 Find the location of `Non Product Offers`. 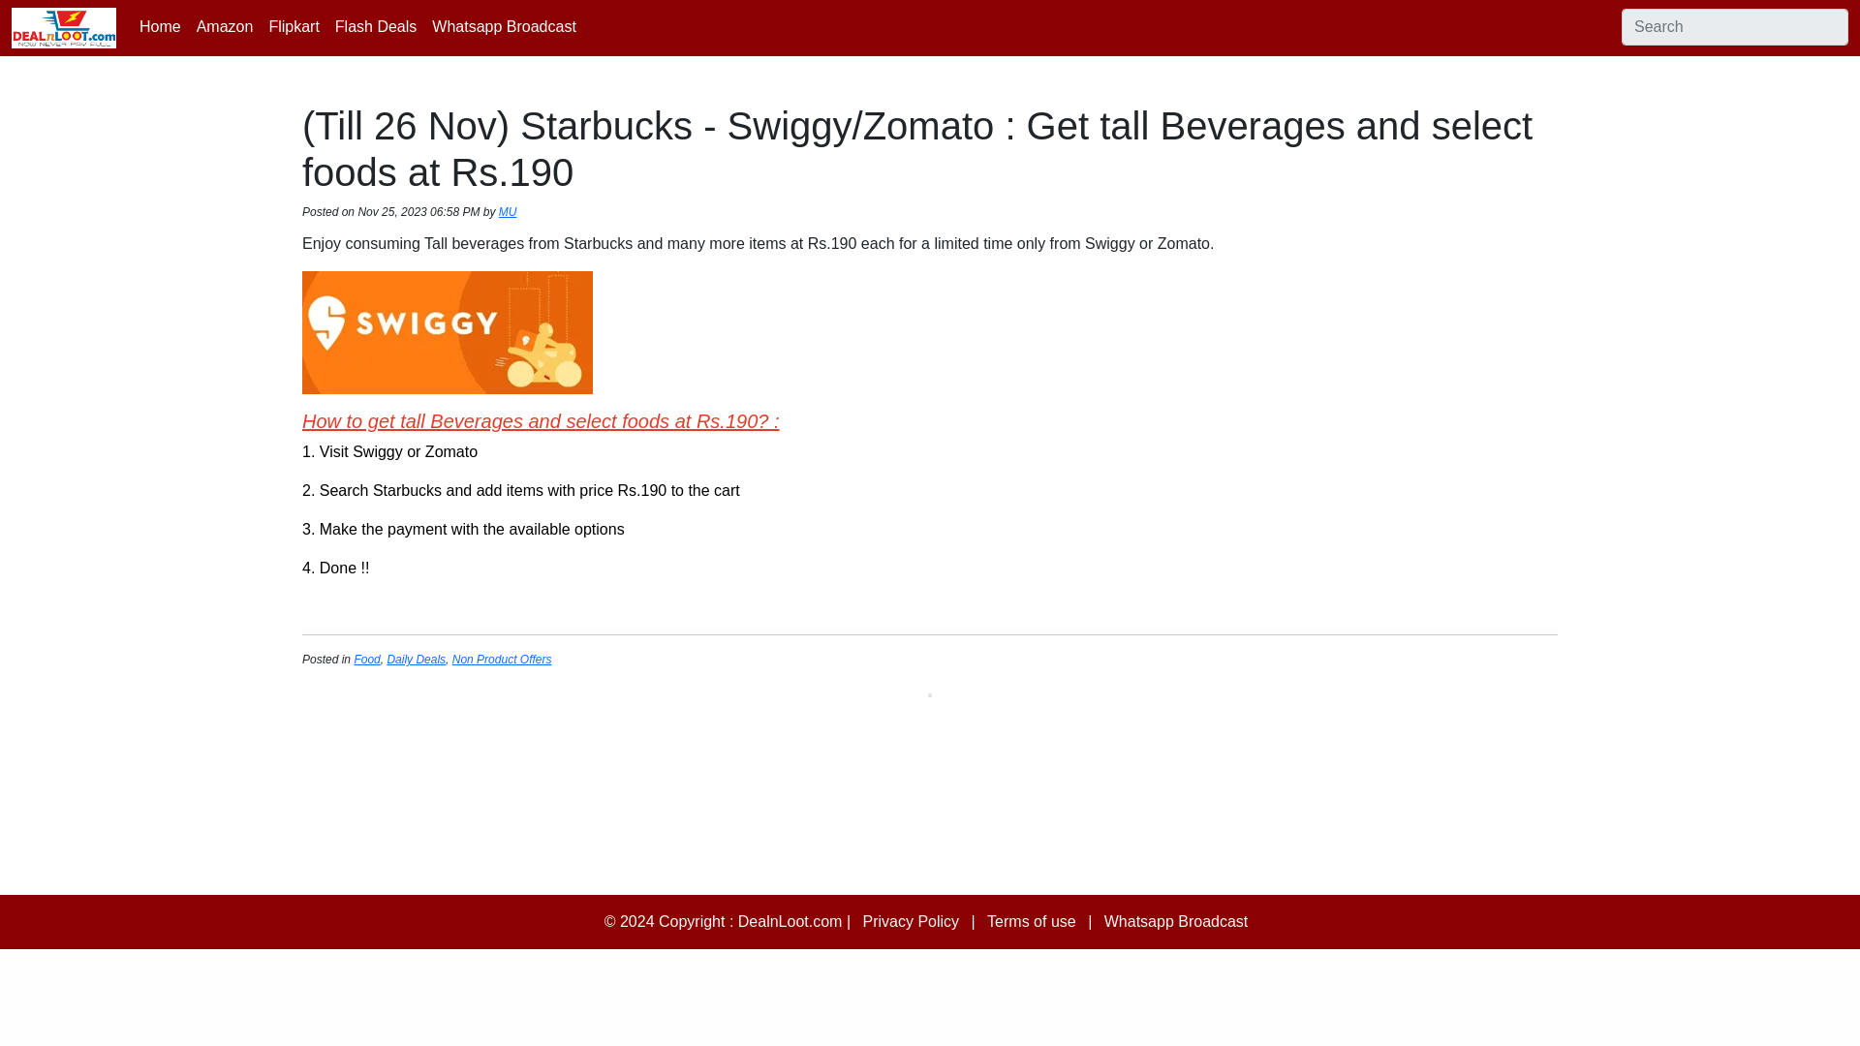

Non Product Offers is located at coordinates (502, 659).